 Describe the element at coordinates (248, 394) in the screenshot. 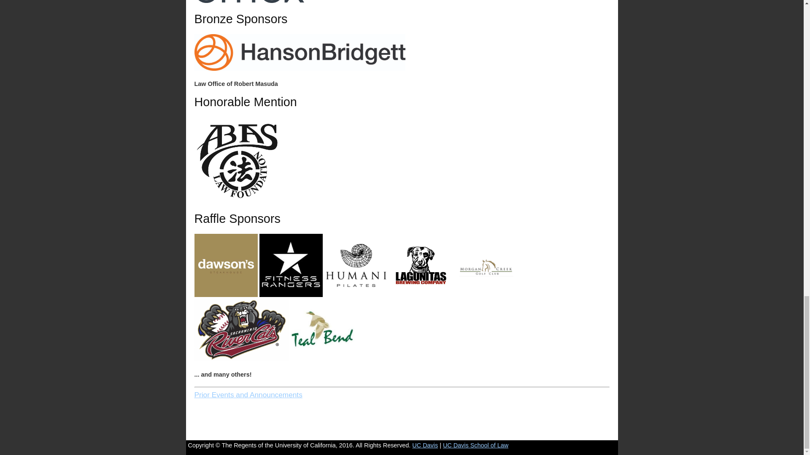

I see `Prior Events and Announcements` at that location.